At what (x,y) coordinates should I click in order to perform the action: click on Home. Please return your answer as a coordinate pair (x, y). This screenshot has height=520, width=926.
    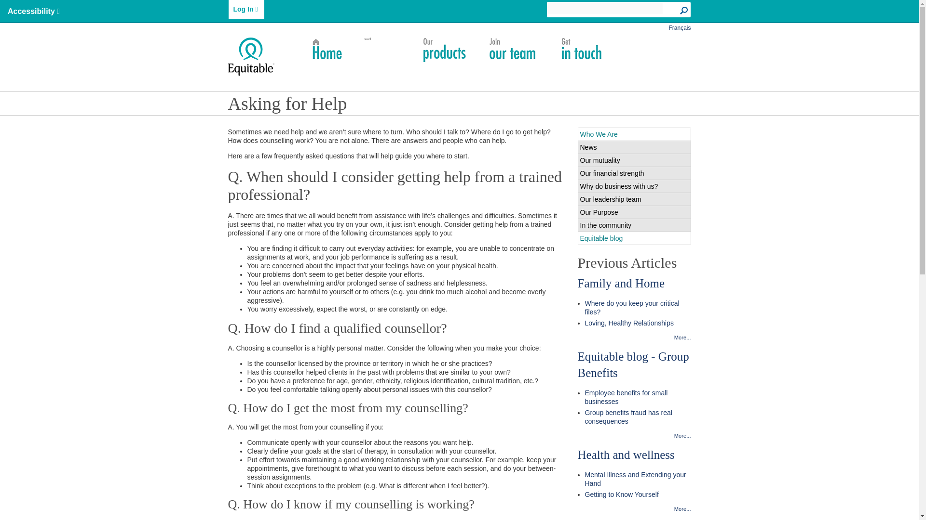
    Looking at the image, I should click on (326, 50).